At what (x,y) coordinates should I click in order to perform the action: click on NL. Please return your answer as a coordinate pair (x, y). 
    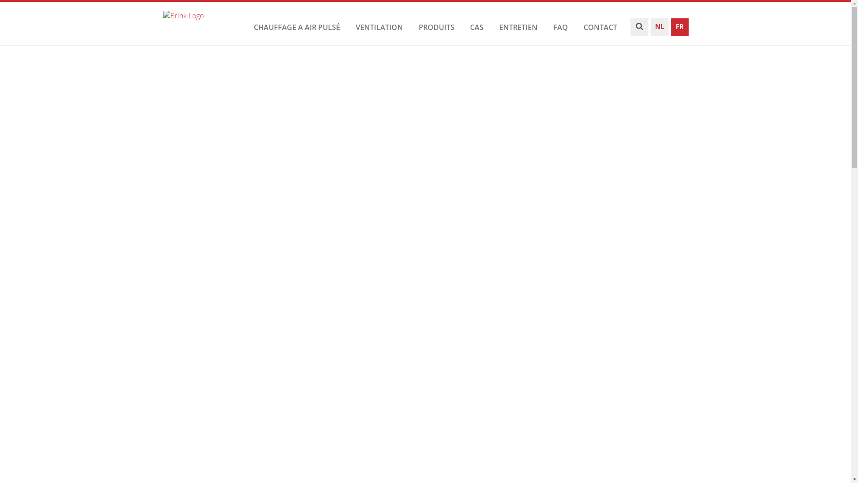
    Looking at the image, I should click on (660, 30).